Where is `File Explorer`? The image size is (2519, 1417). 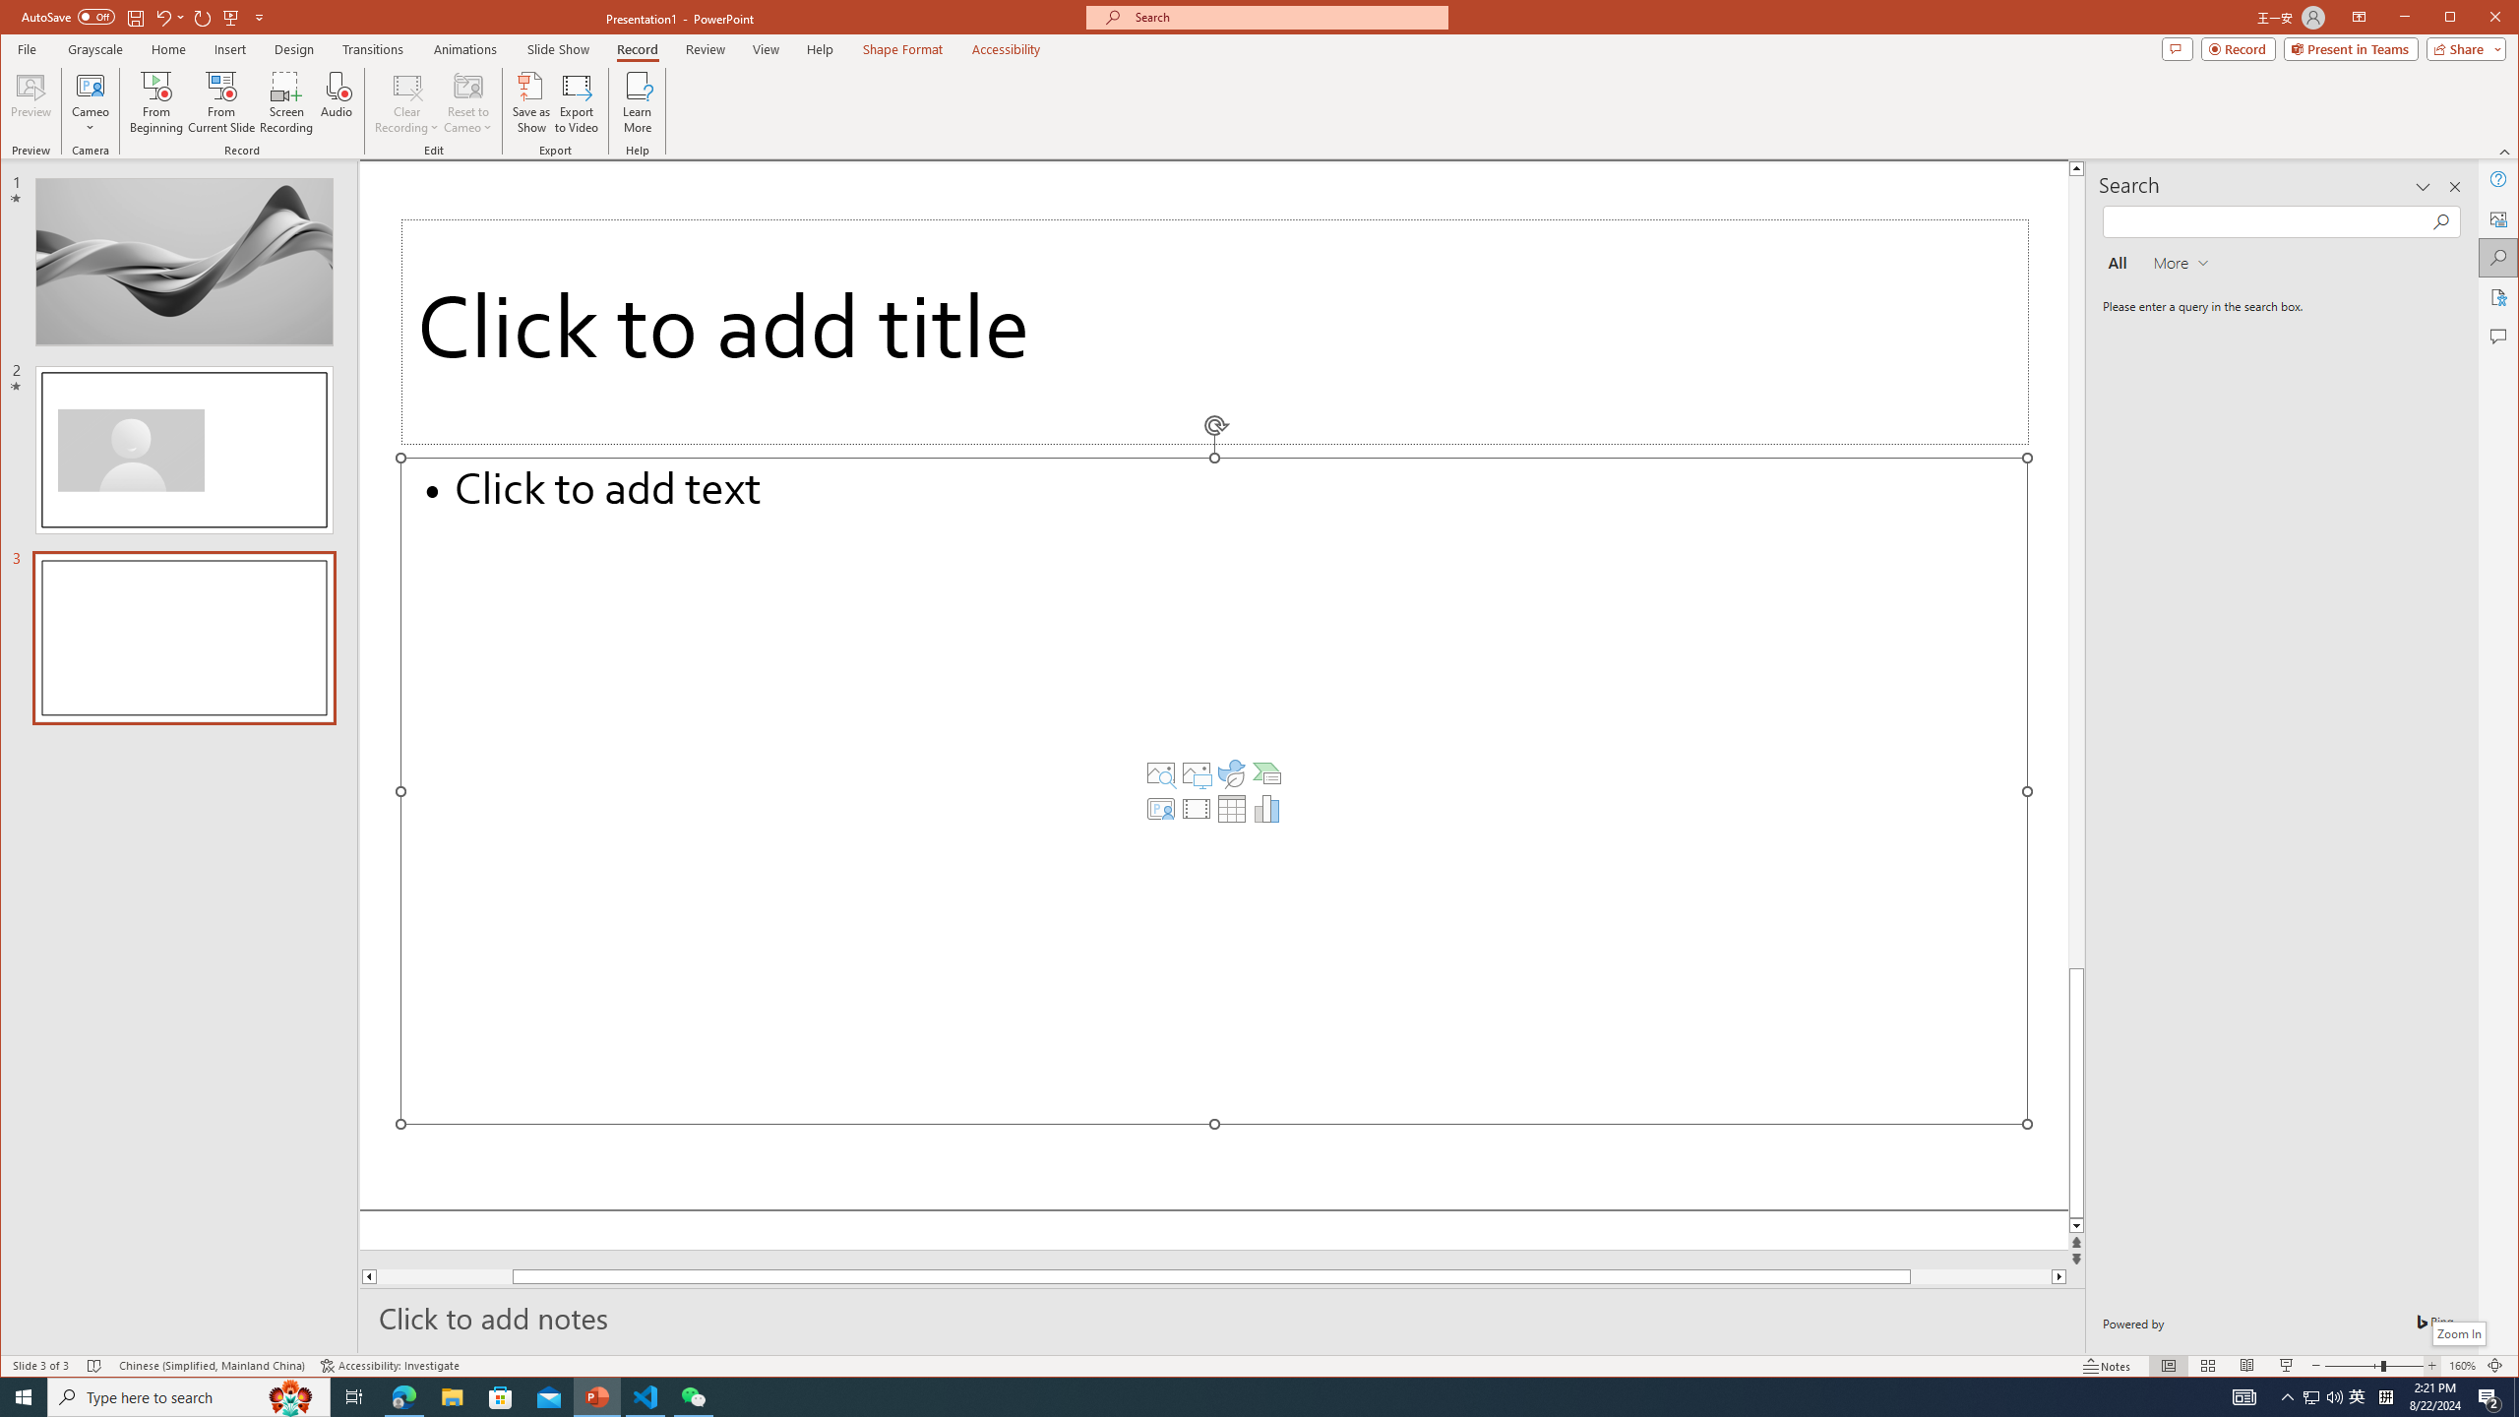 File Explorer is located at coordinates (452, 1397).